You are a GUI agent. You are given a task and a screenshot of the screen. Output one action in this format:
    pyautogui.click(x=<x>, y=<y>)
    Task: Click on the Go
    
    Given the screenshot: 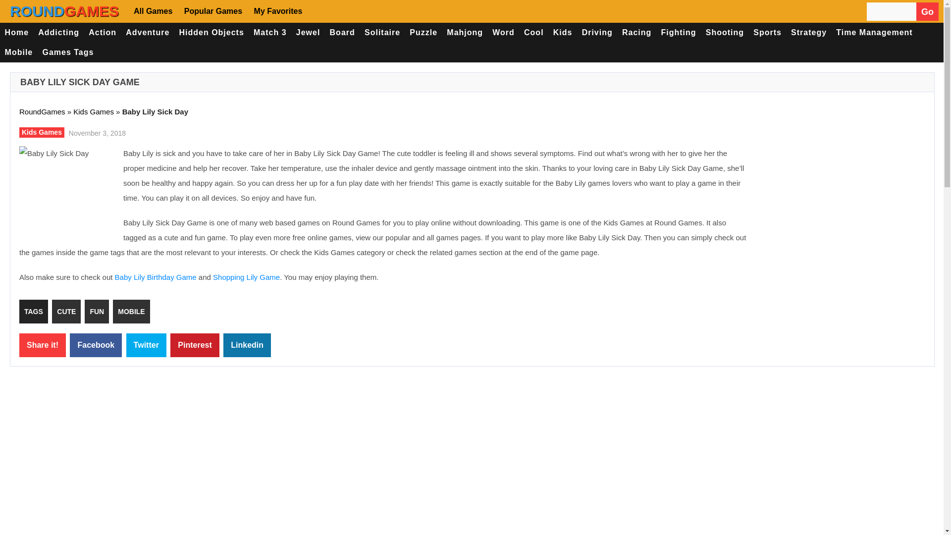 What is the action you would take?
    pyautogui.click(x=927, y=12)
    